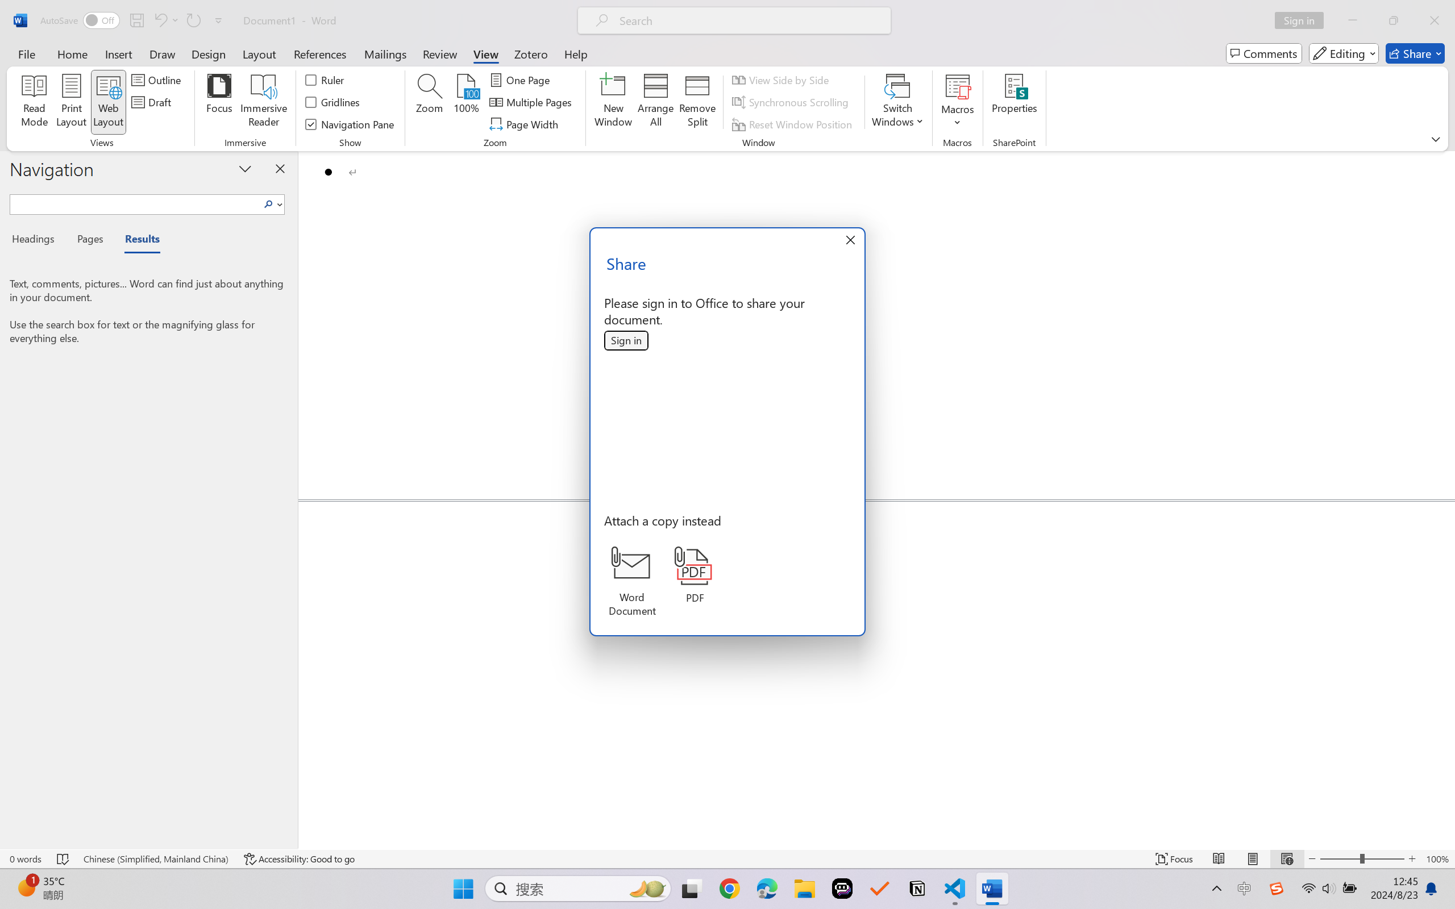 Image resolution: width=1455 pixels, height=909 pixels. Describe the element at coordinates (632, 582) in the screenshot. I see `Word Document` at that location.